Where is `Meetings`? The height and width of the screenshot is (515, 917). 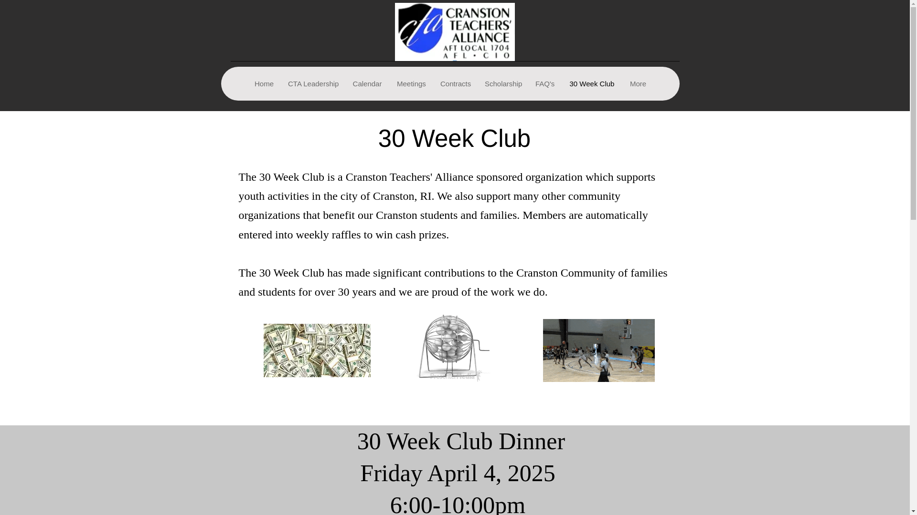 Meetings is located at coordinates (411, 83).